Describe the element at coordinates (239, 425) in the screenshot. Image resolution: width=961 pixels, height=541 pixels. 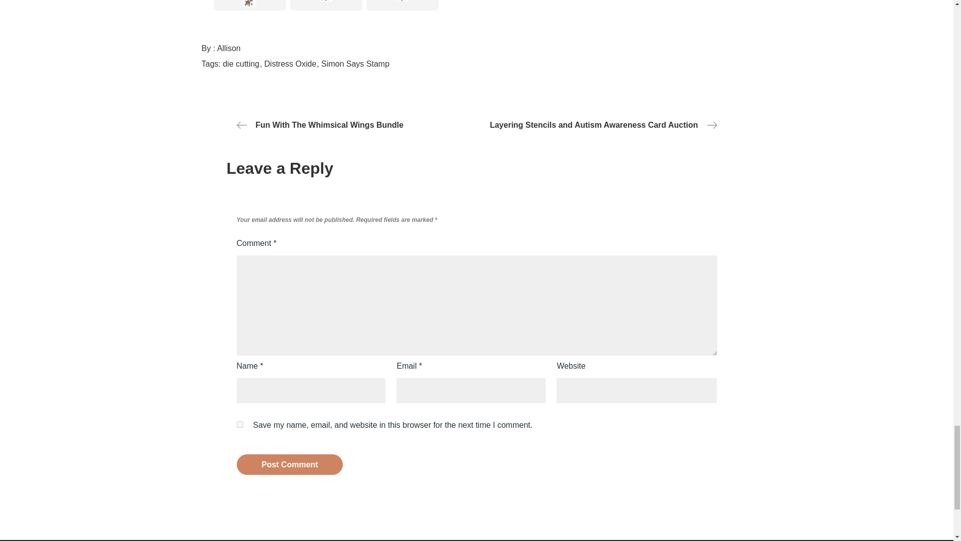
I see `yes` at that location.